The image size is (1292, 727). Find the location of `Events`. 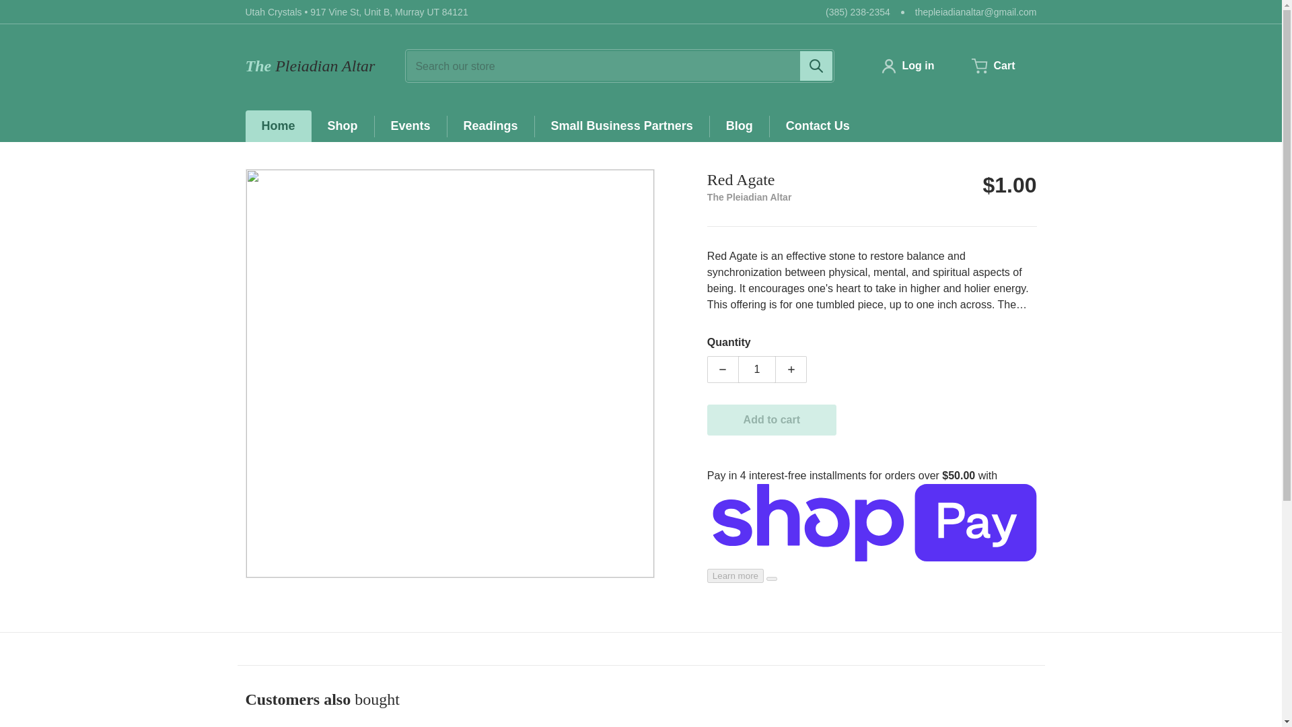

Events is located at coordinates (410, 126).